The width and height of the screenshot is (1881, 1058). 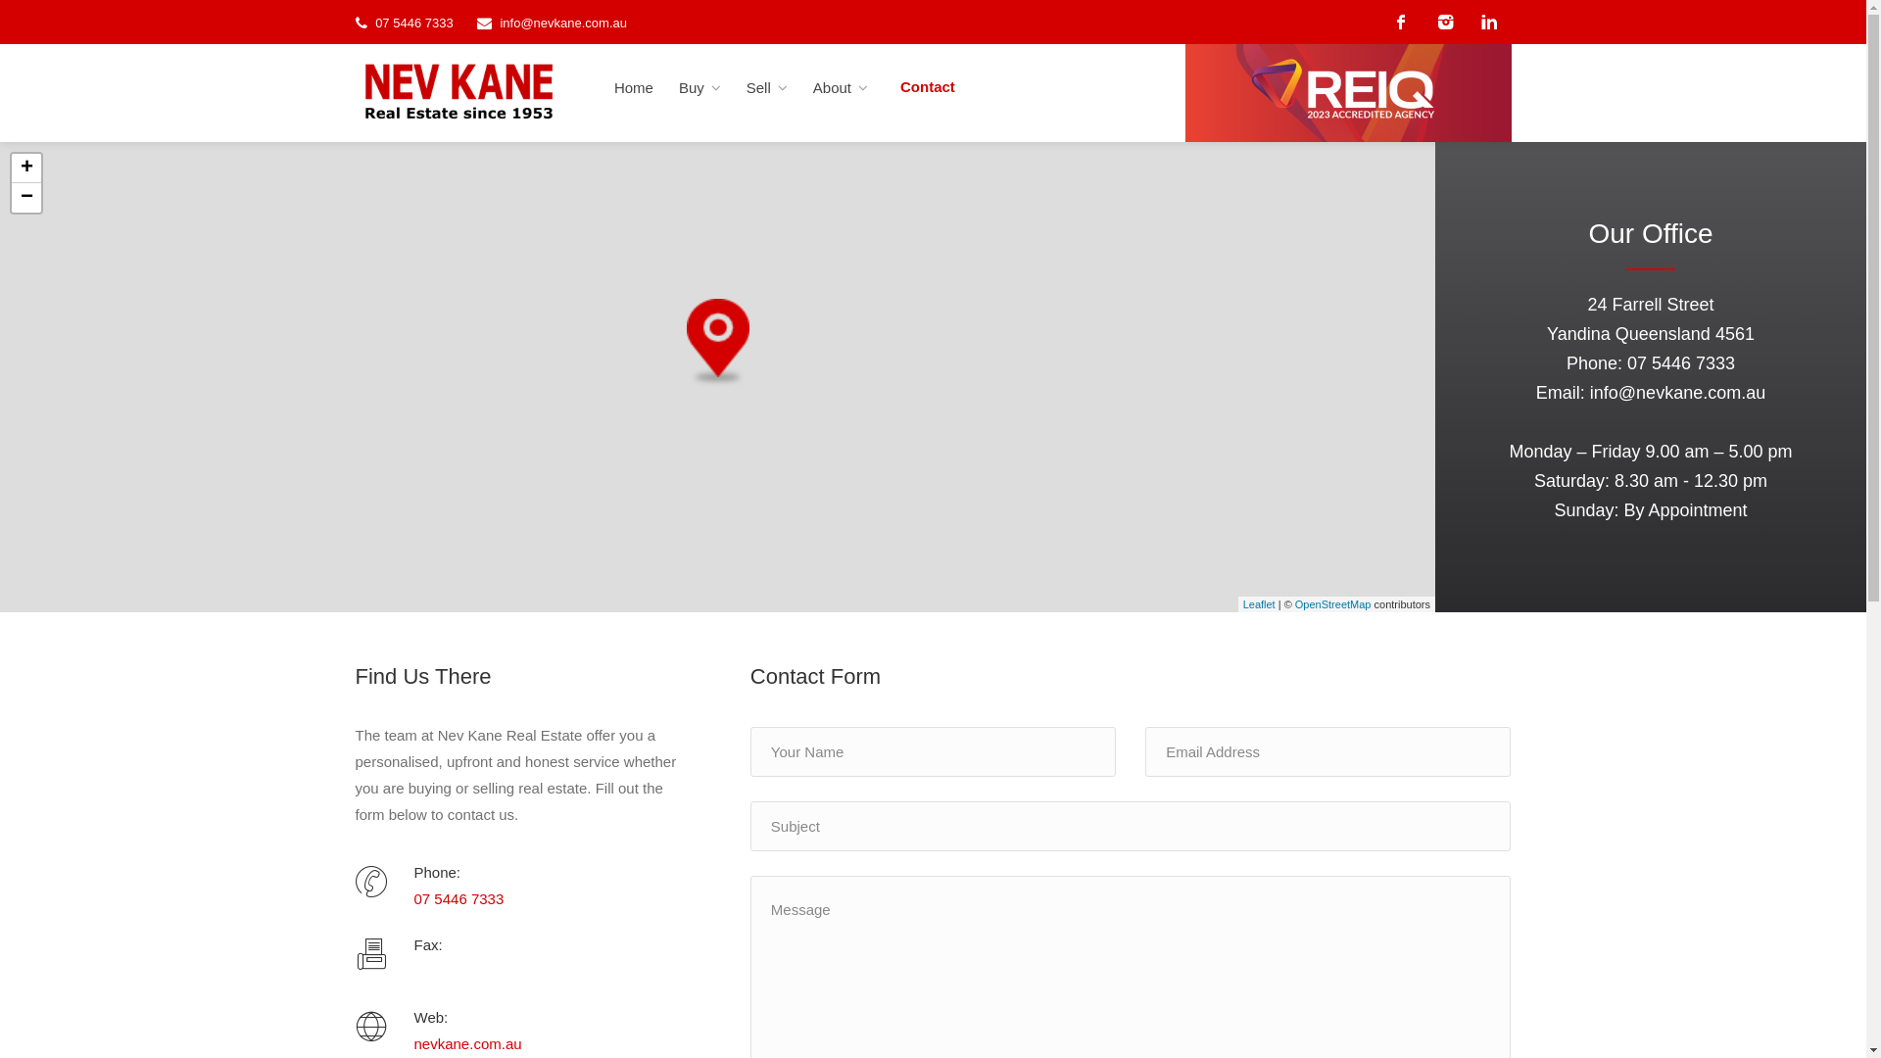 I want to click on +, so click(x=26, y=168).